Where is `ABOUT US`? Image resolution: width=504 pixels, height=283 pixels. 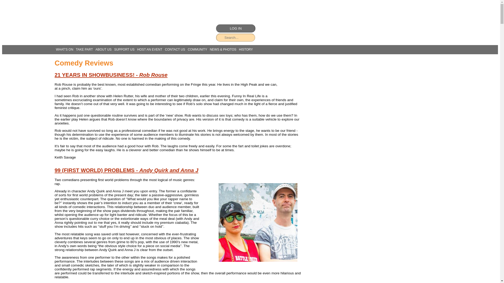 ABOUT US is located at coordinates (103, 50).